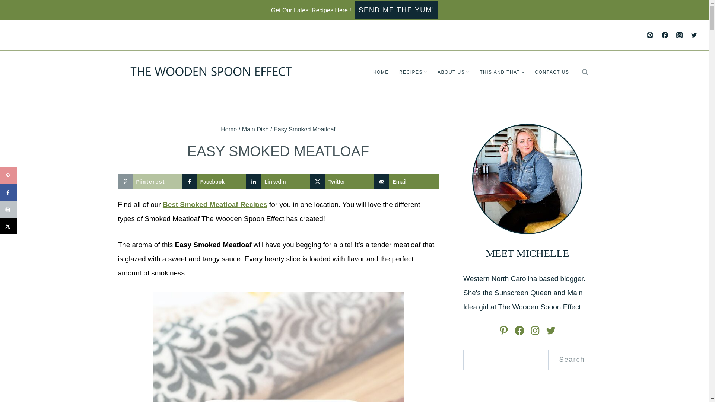 The image size is (715, 402). I want to click on HOME, so click(381, 72).